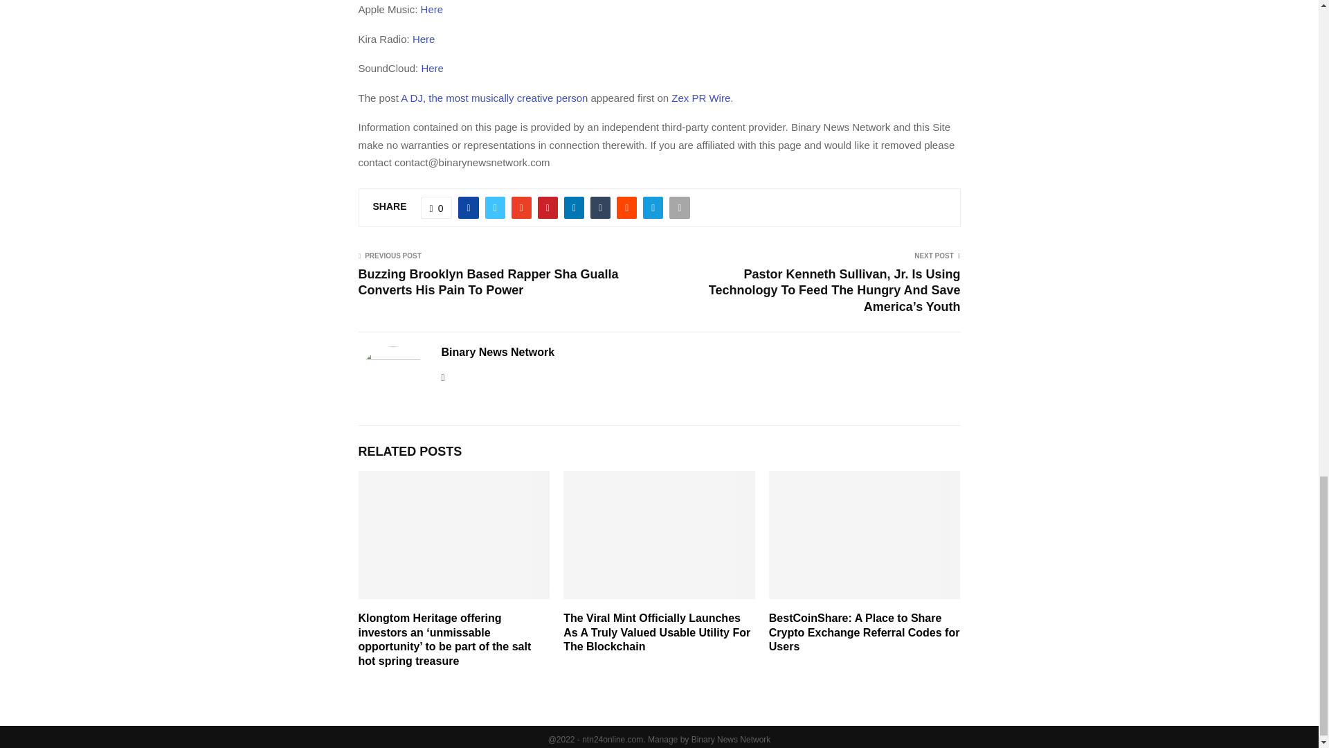 The height and width of the screenshot is (748, 1329). Describe the element at coordinates (437, 208) in the screenshot. I see `0` at that location.